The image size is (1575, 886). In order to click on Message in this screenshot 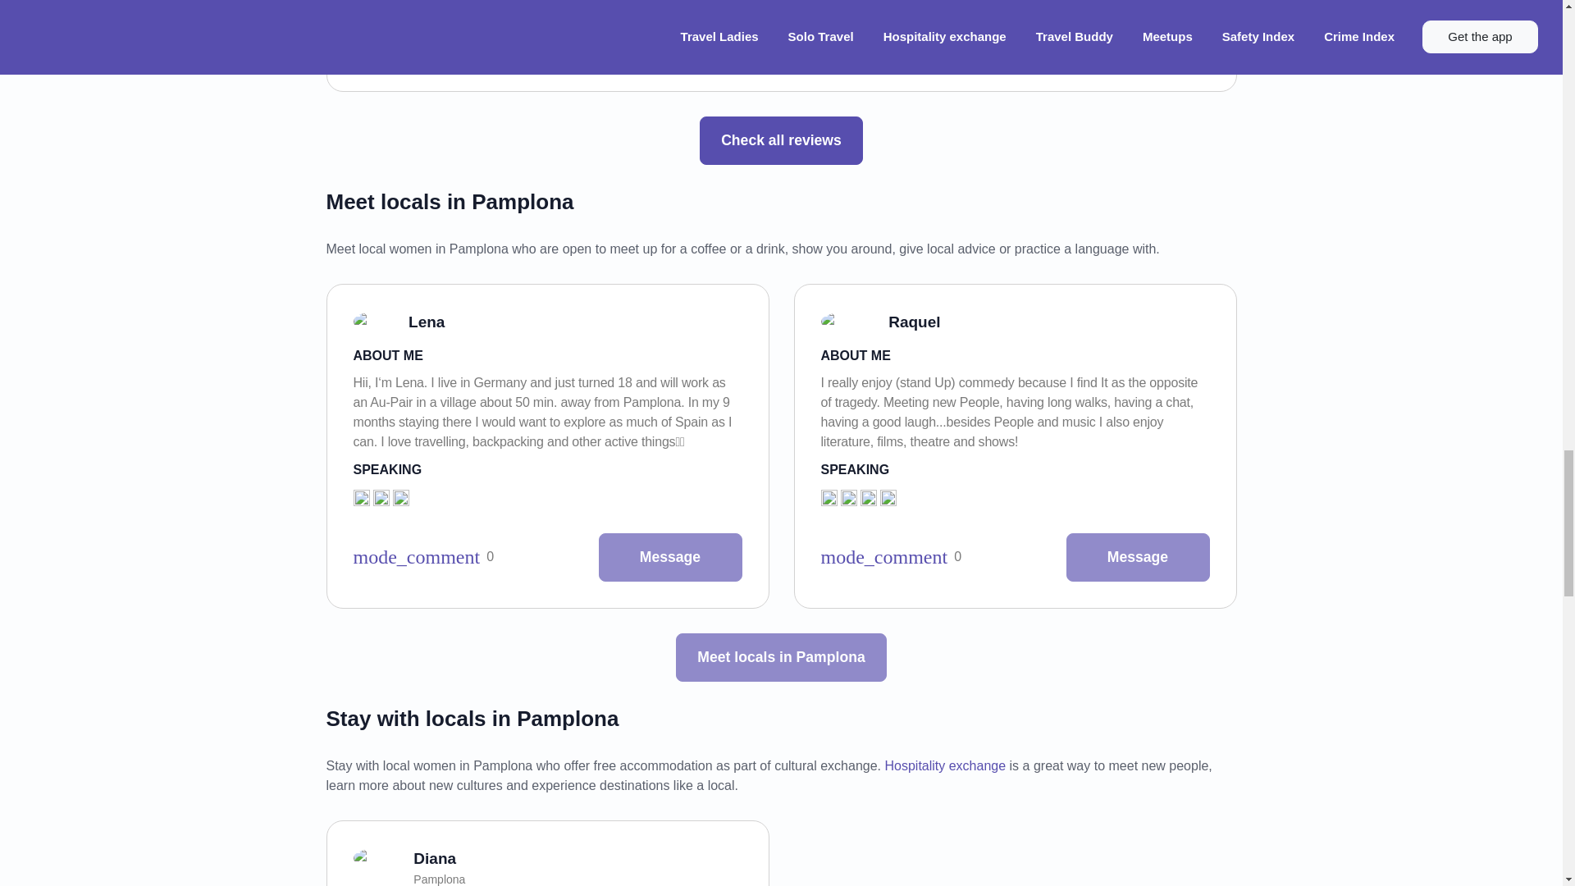, I will do `click(1137, 557)`.